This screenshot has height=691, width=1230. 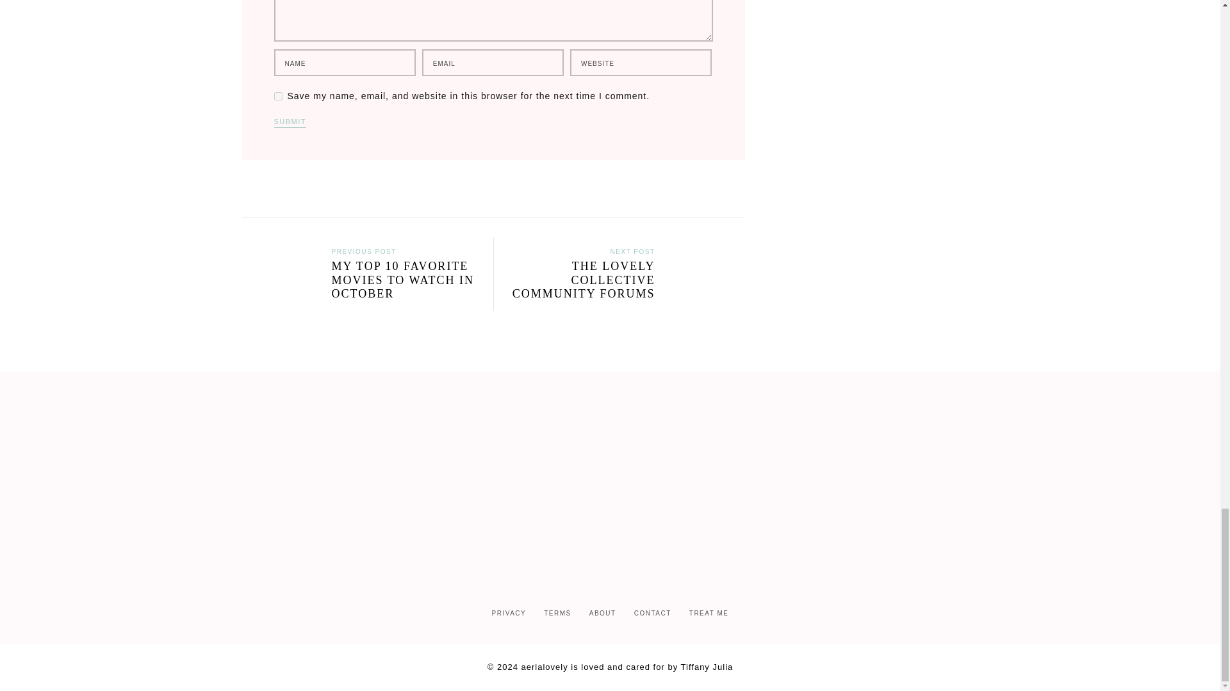 What do you see at coordinates (625, 287) in the screenshot?
I see `THE LOVELY COLLECTIVE COMMUNITY FORUMS` at bounding box center [625, 287].